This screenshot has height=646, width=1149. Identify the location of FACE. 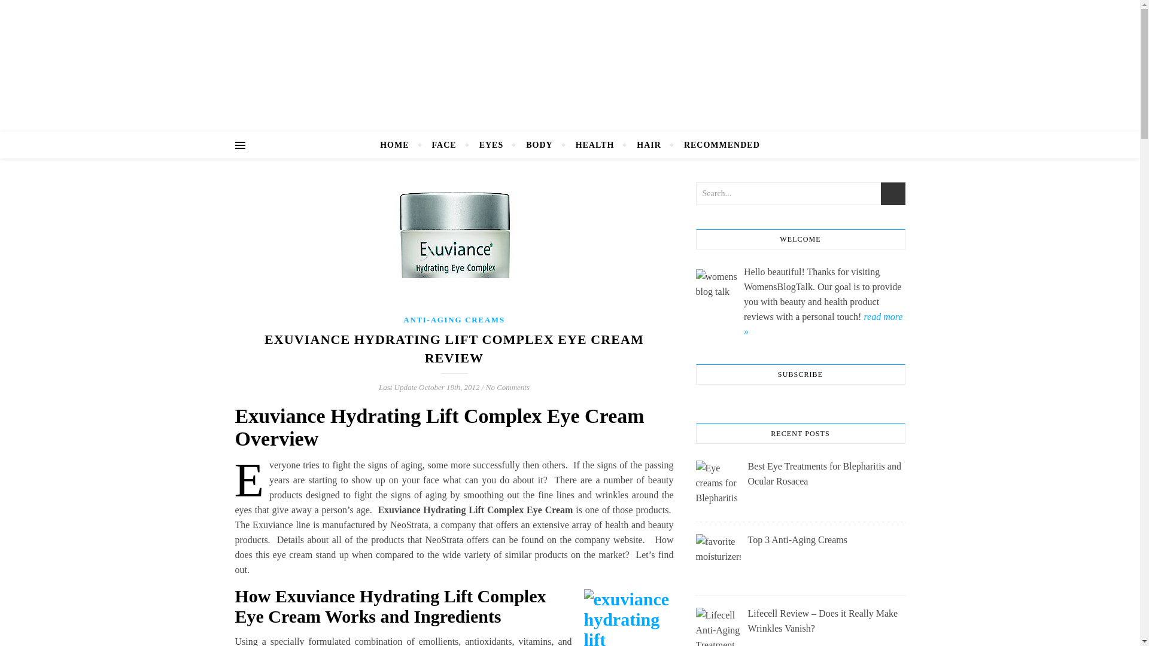
(444, 145).